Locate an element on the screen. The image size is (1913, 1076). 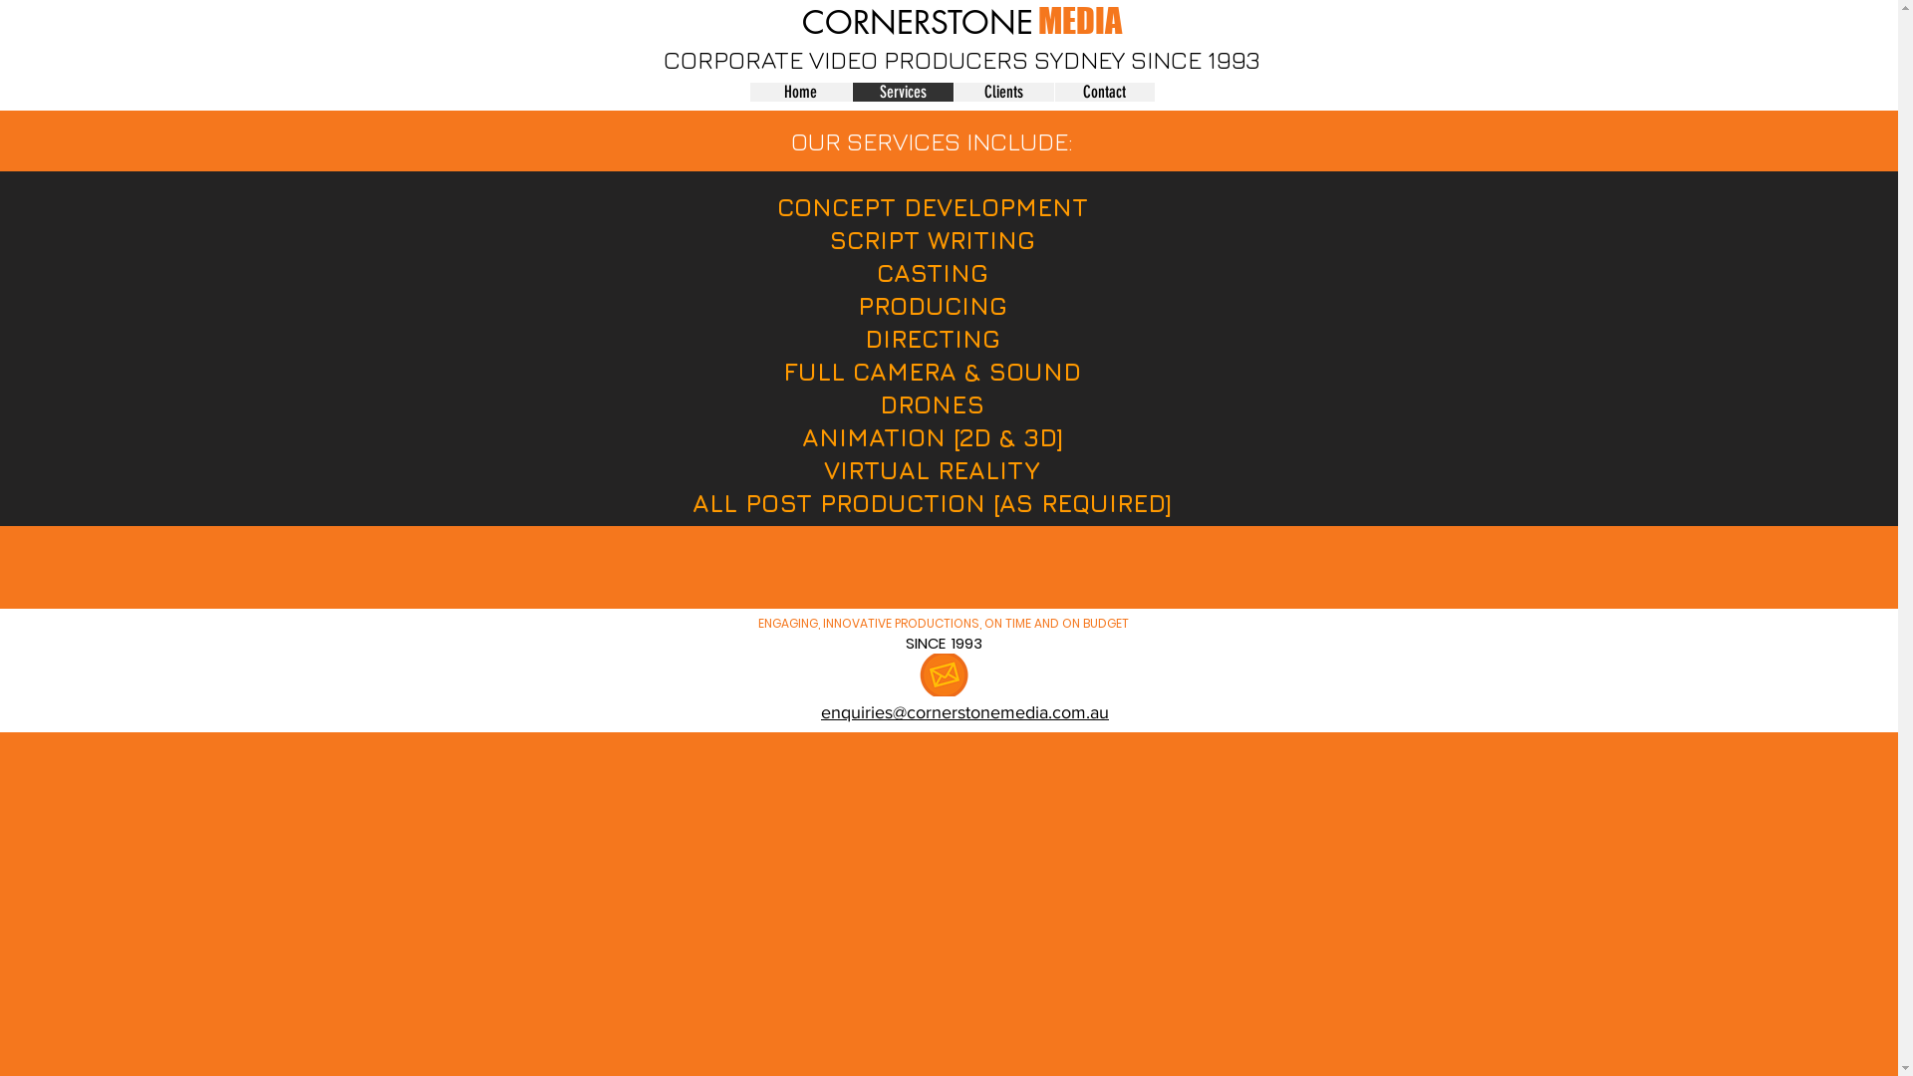
ENGAGING, INNOVATIVE PRODUCTIONS,  is located at coordinates (871, 624).